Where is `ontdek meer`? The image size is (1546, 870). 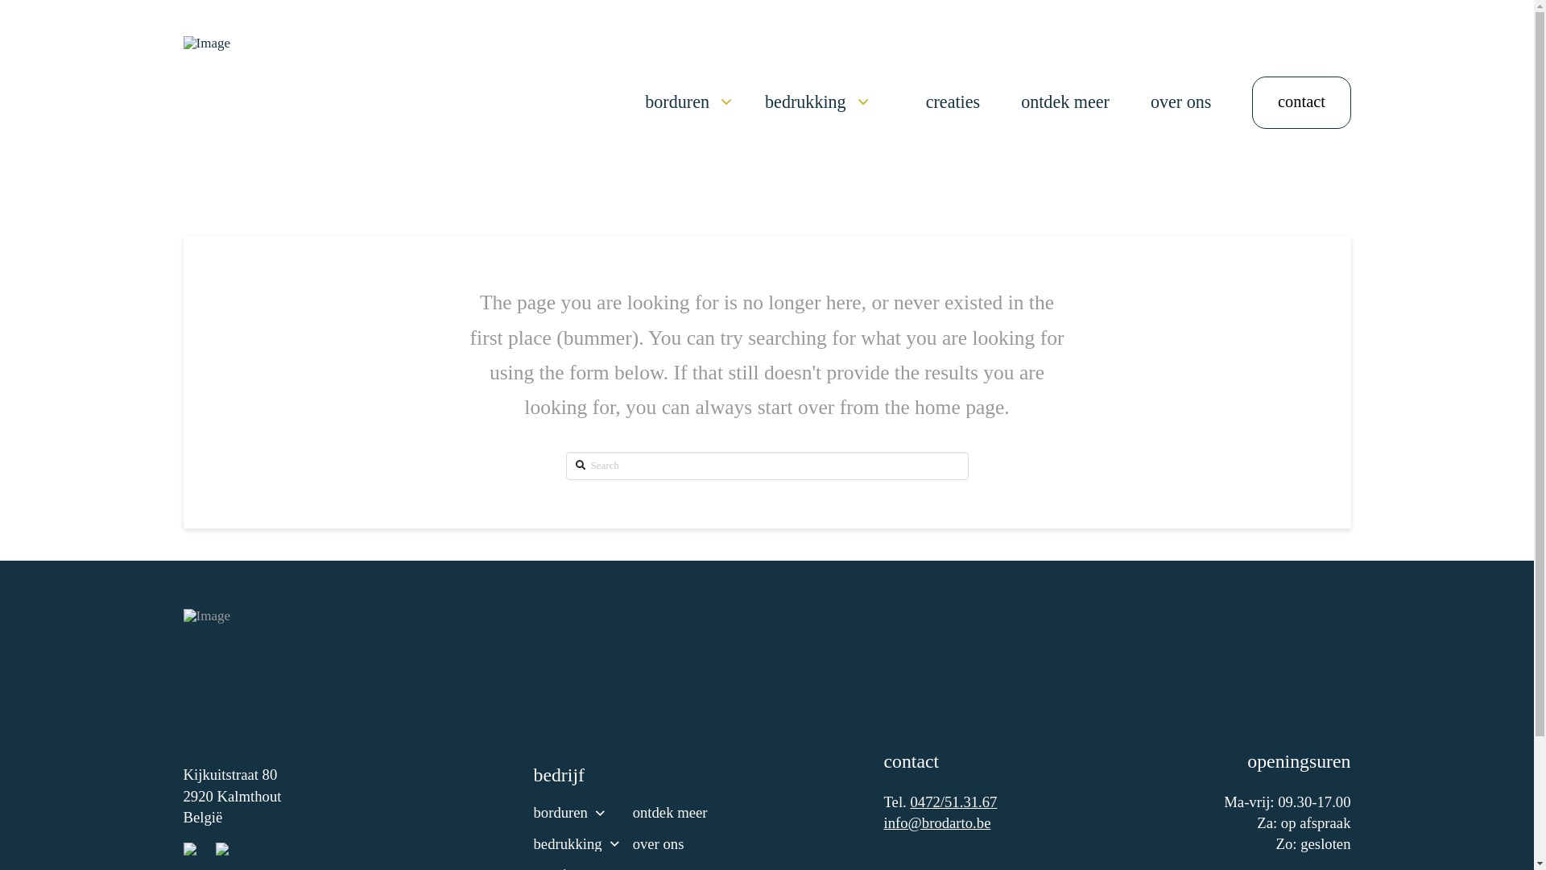
ontdek meer is located at coordinates (1065, 103).